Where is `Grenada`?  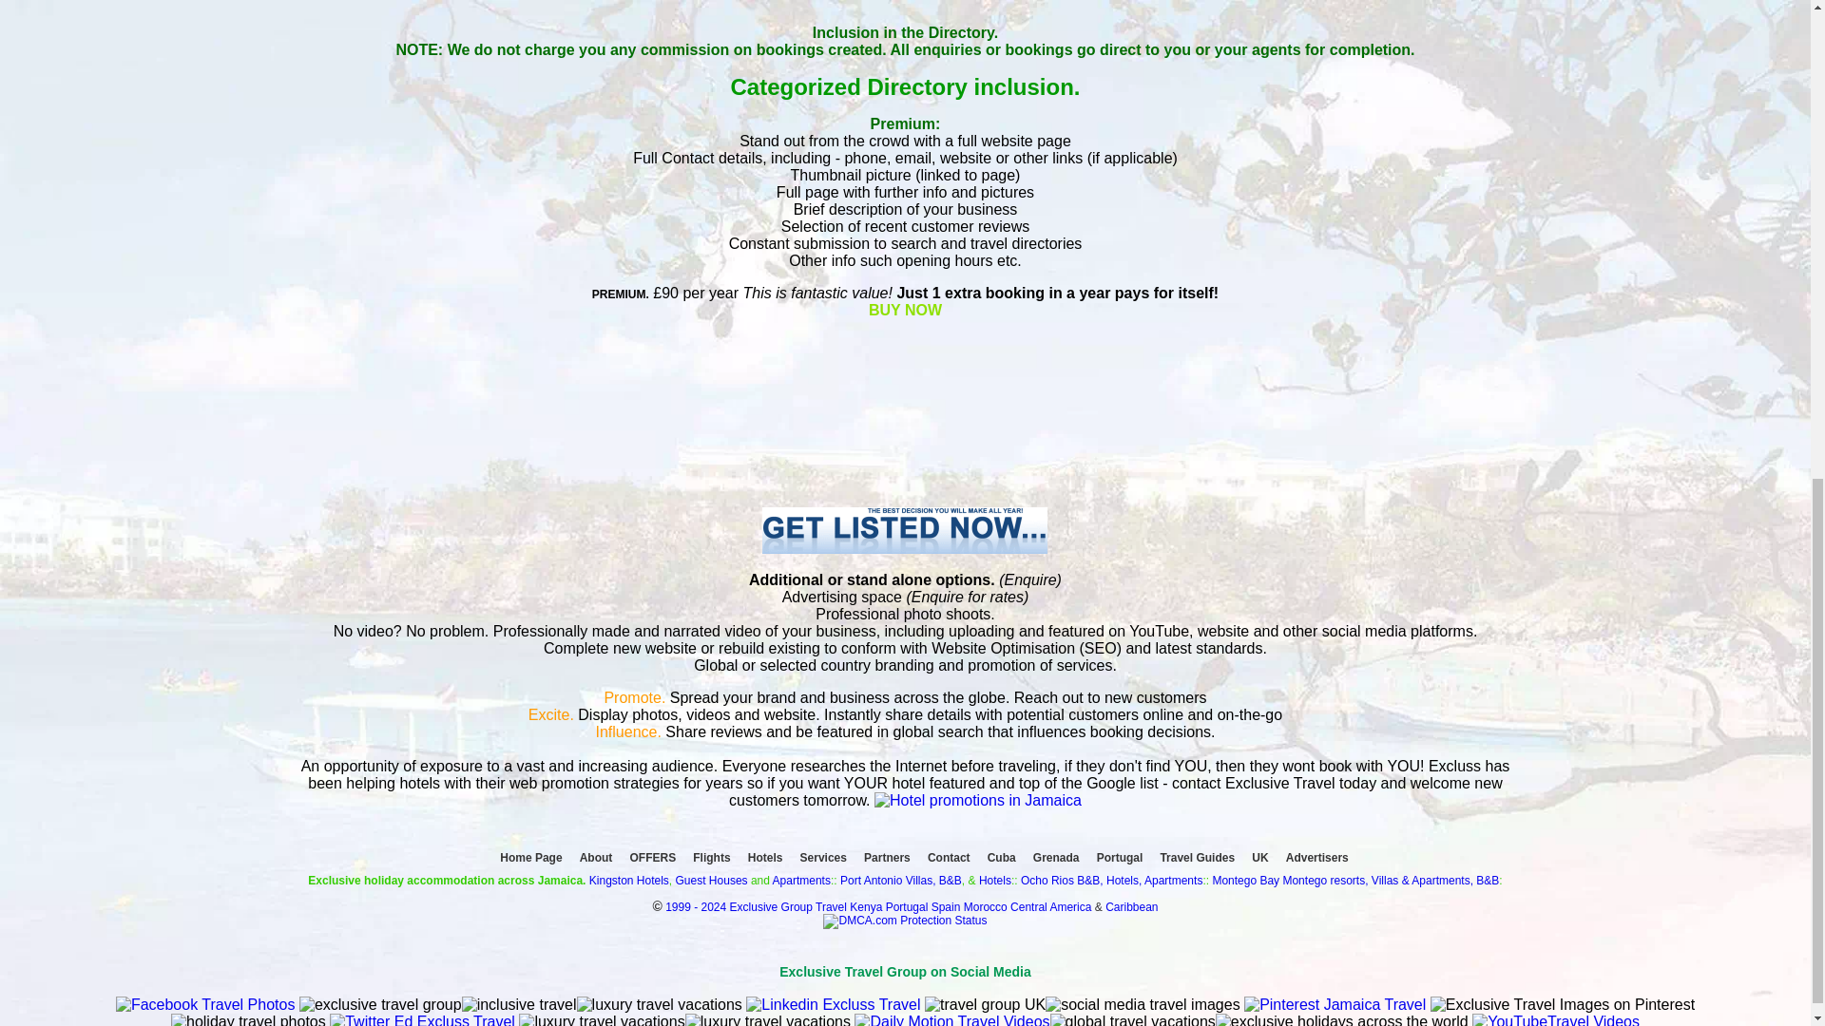 Grenada is located at coordinates (1055, 857).